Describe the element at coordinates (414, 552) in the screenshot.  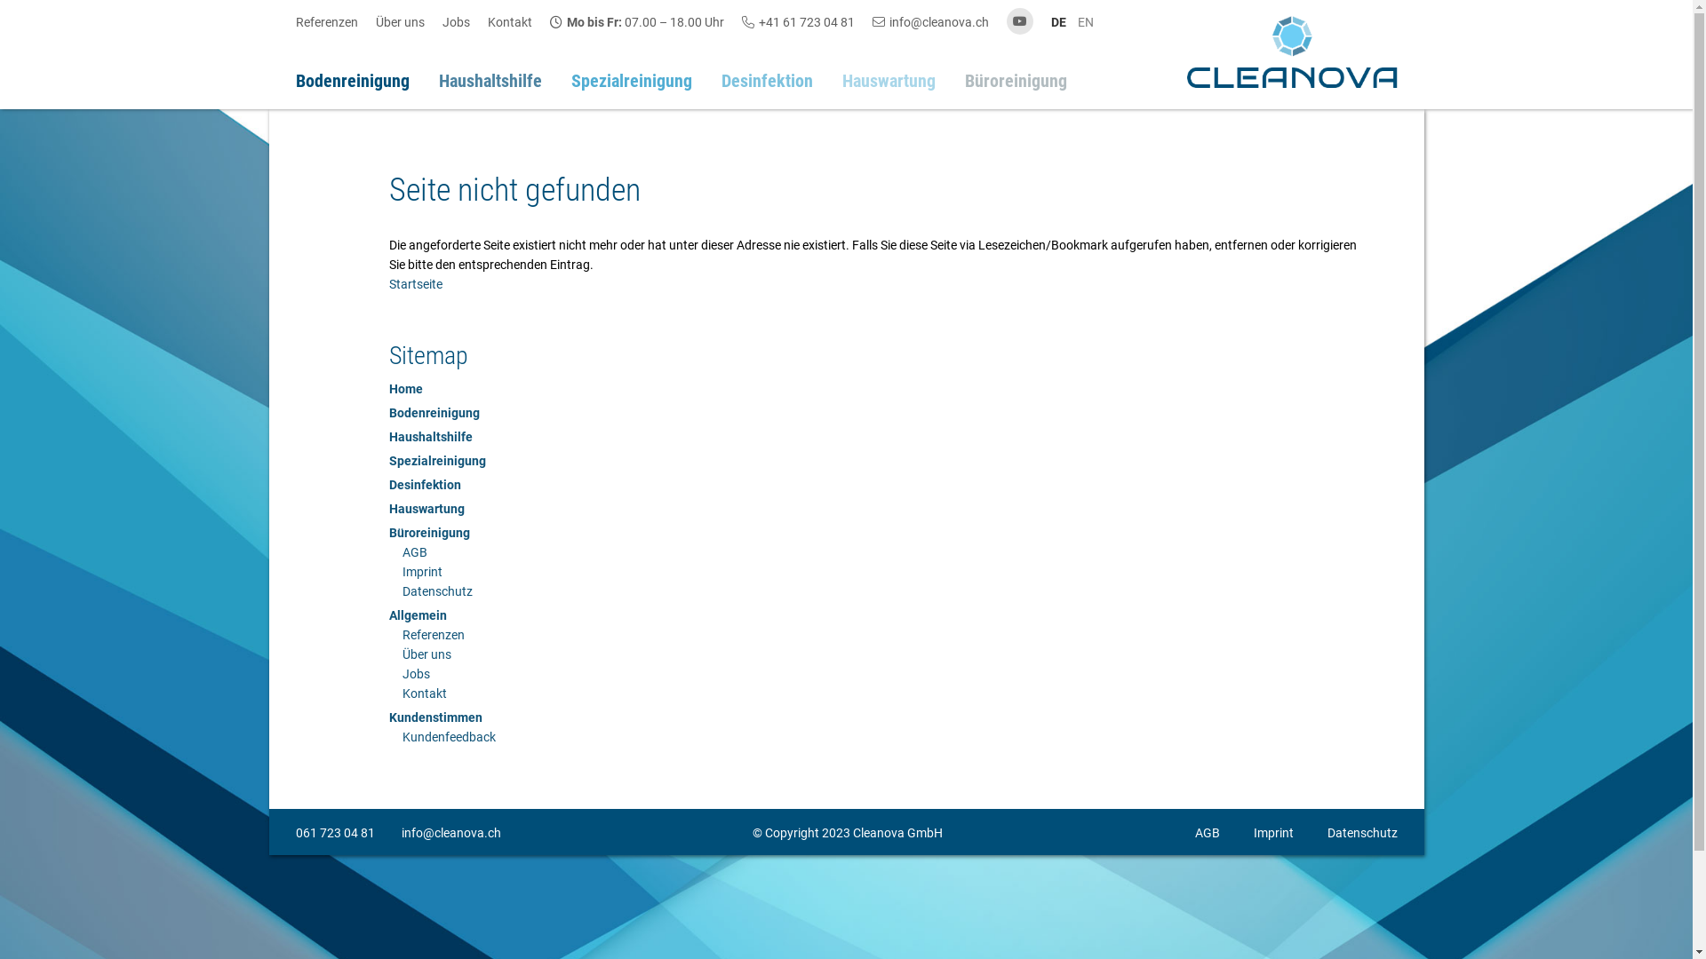
I see `AGB` at that location.